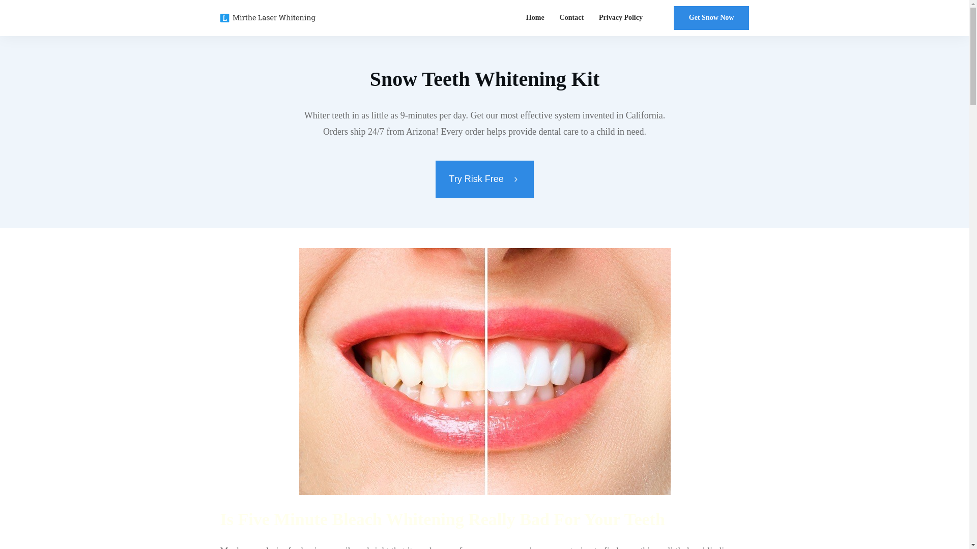 The height and width of the screenshot is (549, 977). Describe the element at coordinates (711, 18) in the screenshot. I see `Get Snow Now` at that location.